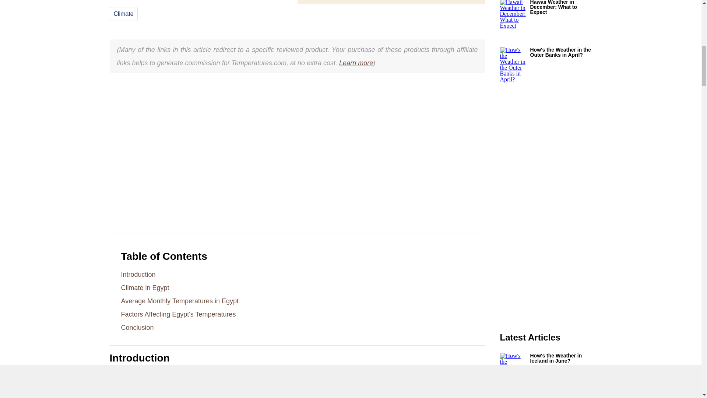 The width and height of the screenshot is (707, 398). I want to click on Average Monthly Temperatures in Egypt, so click(180, 301).